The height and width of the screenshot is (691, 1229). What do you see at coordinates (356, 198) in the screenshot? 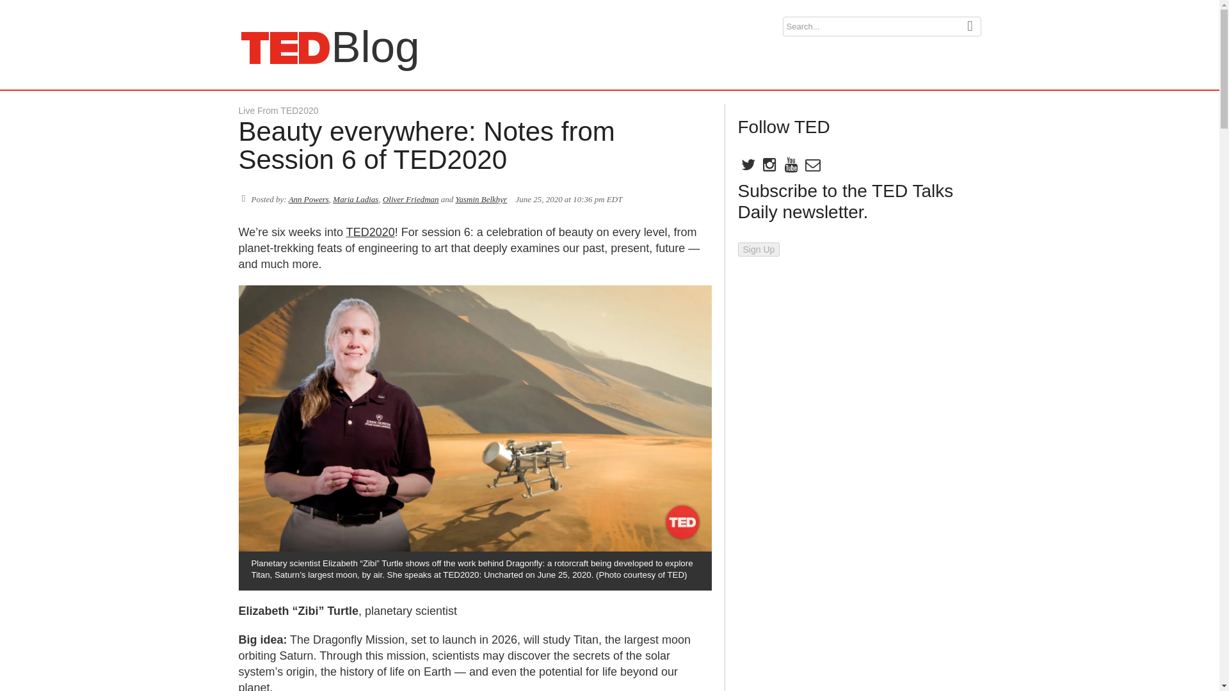
I see `Posts by Maria Ladias` at bounding box center [356, 198].